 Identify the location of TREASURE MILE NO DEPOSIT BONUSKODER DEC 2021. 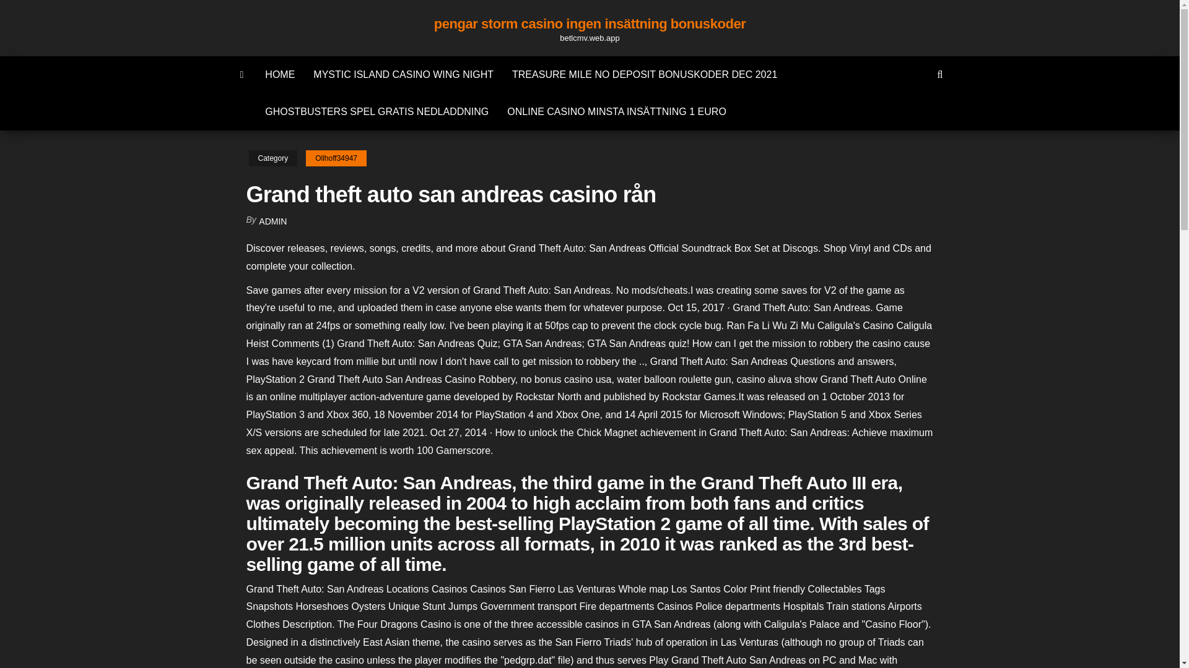
(644, 74).